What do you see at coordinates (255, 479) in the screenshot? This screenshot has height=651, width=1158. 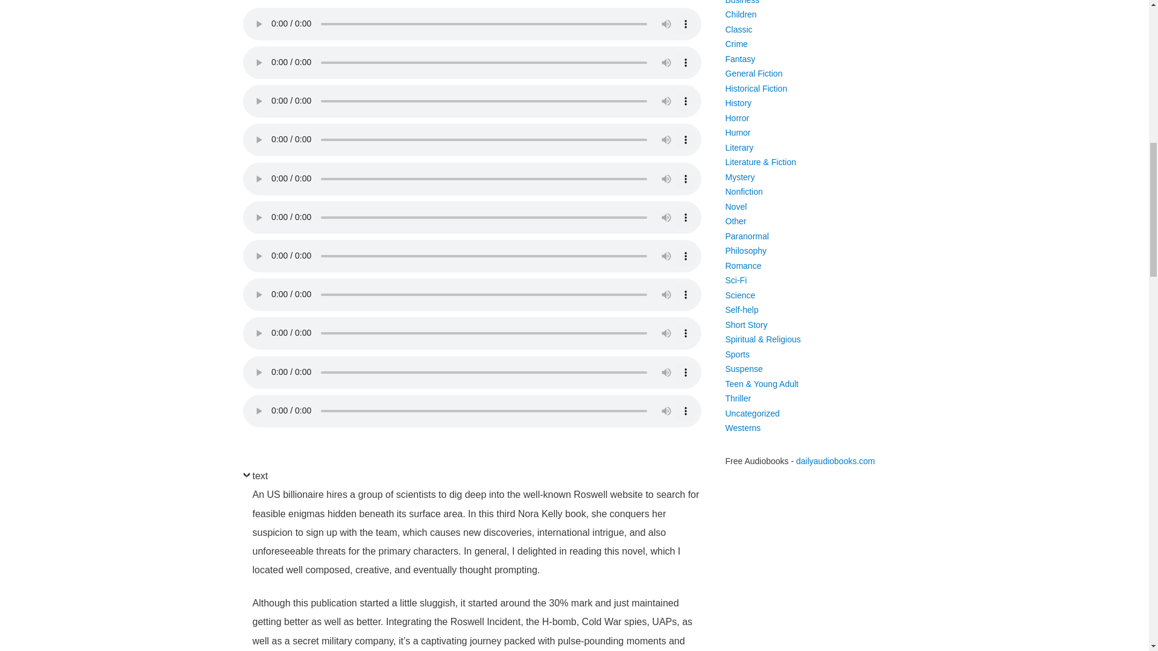 I see `text` at bounding box center [255, 479].